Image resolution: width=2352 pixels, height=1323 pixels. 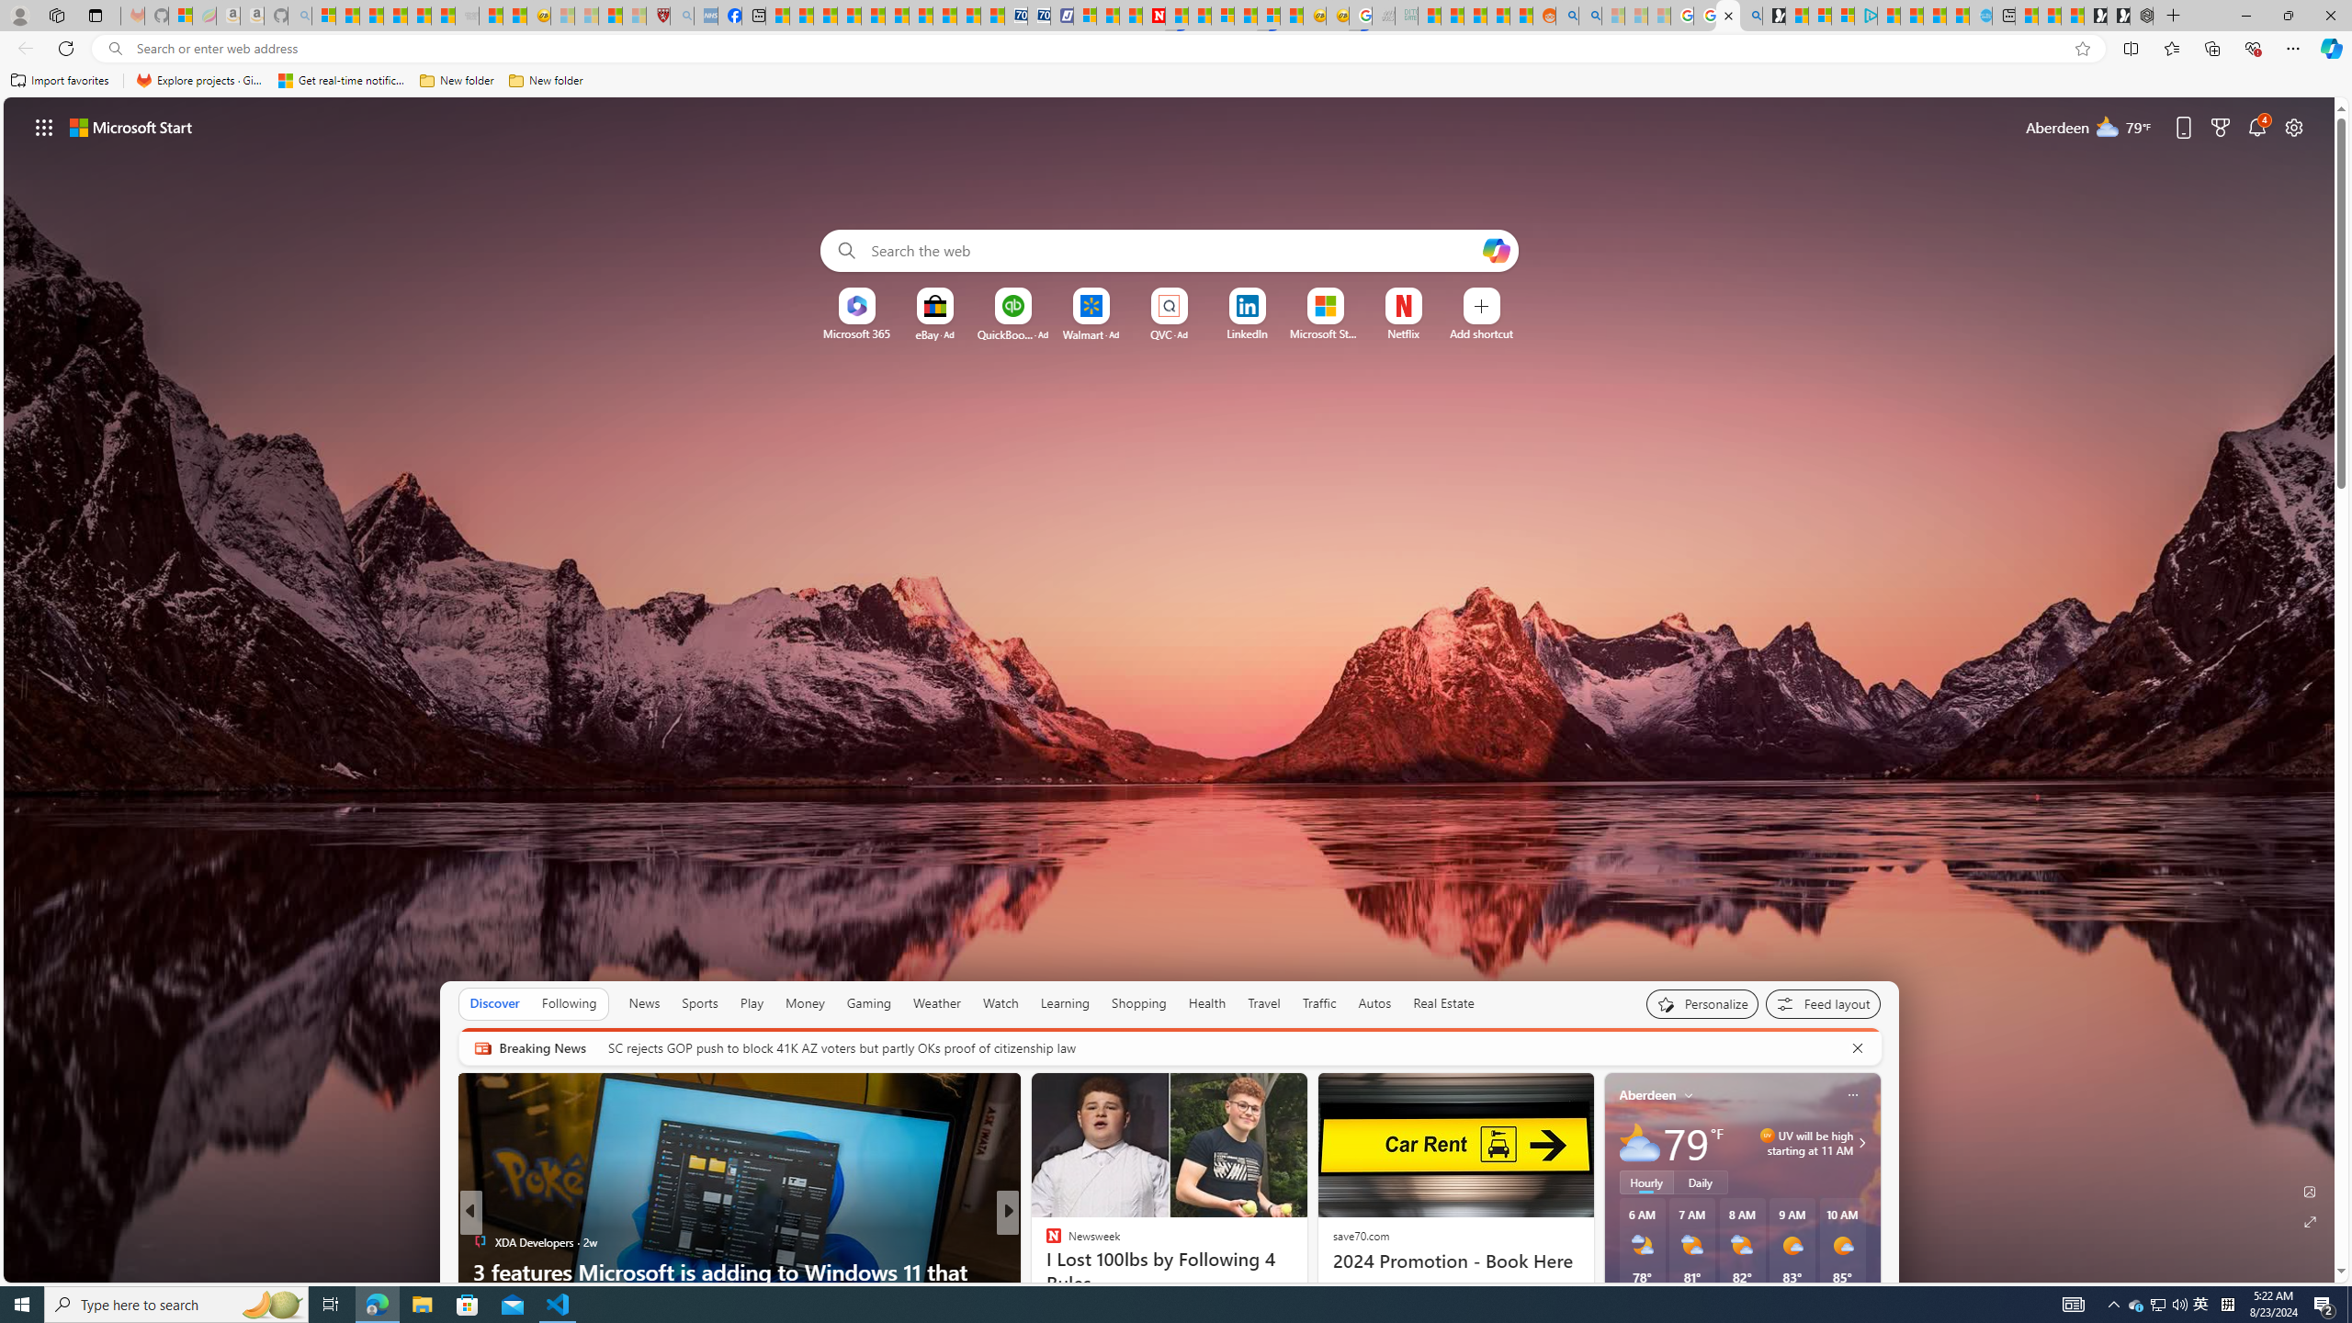 What do you see at coordinates (657, 16) in the screenshot?
I see `Robert H. Shmerling, MD - Harvard Health` at bounding box center [657, 16].